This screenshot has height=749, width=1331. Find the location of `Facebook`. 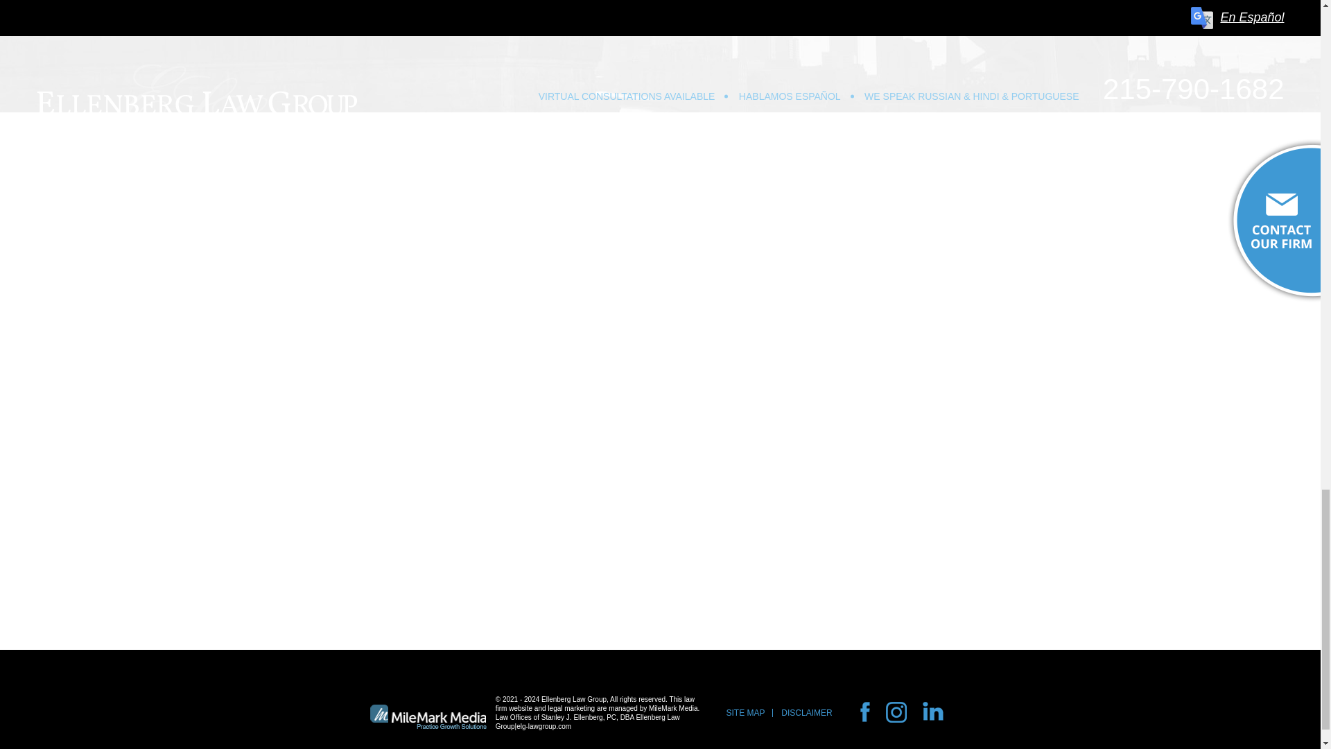

Facebook is located at coordinates (888, 723).